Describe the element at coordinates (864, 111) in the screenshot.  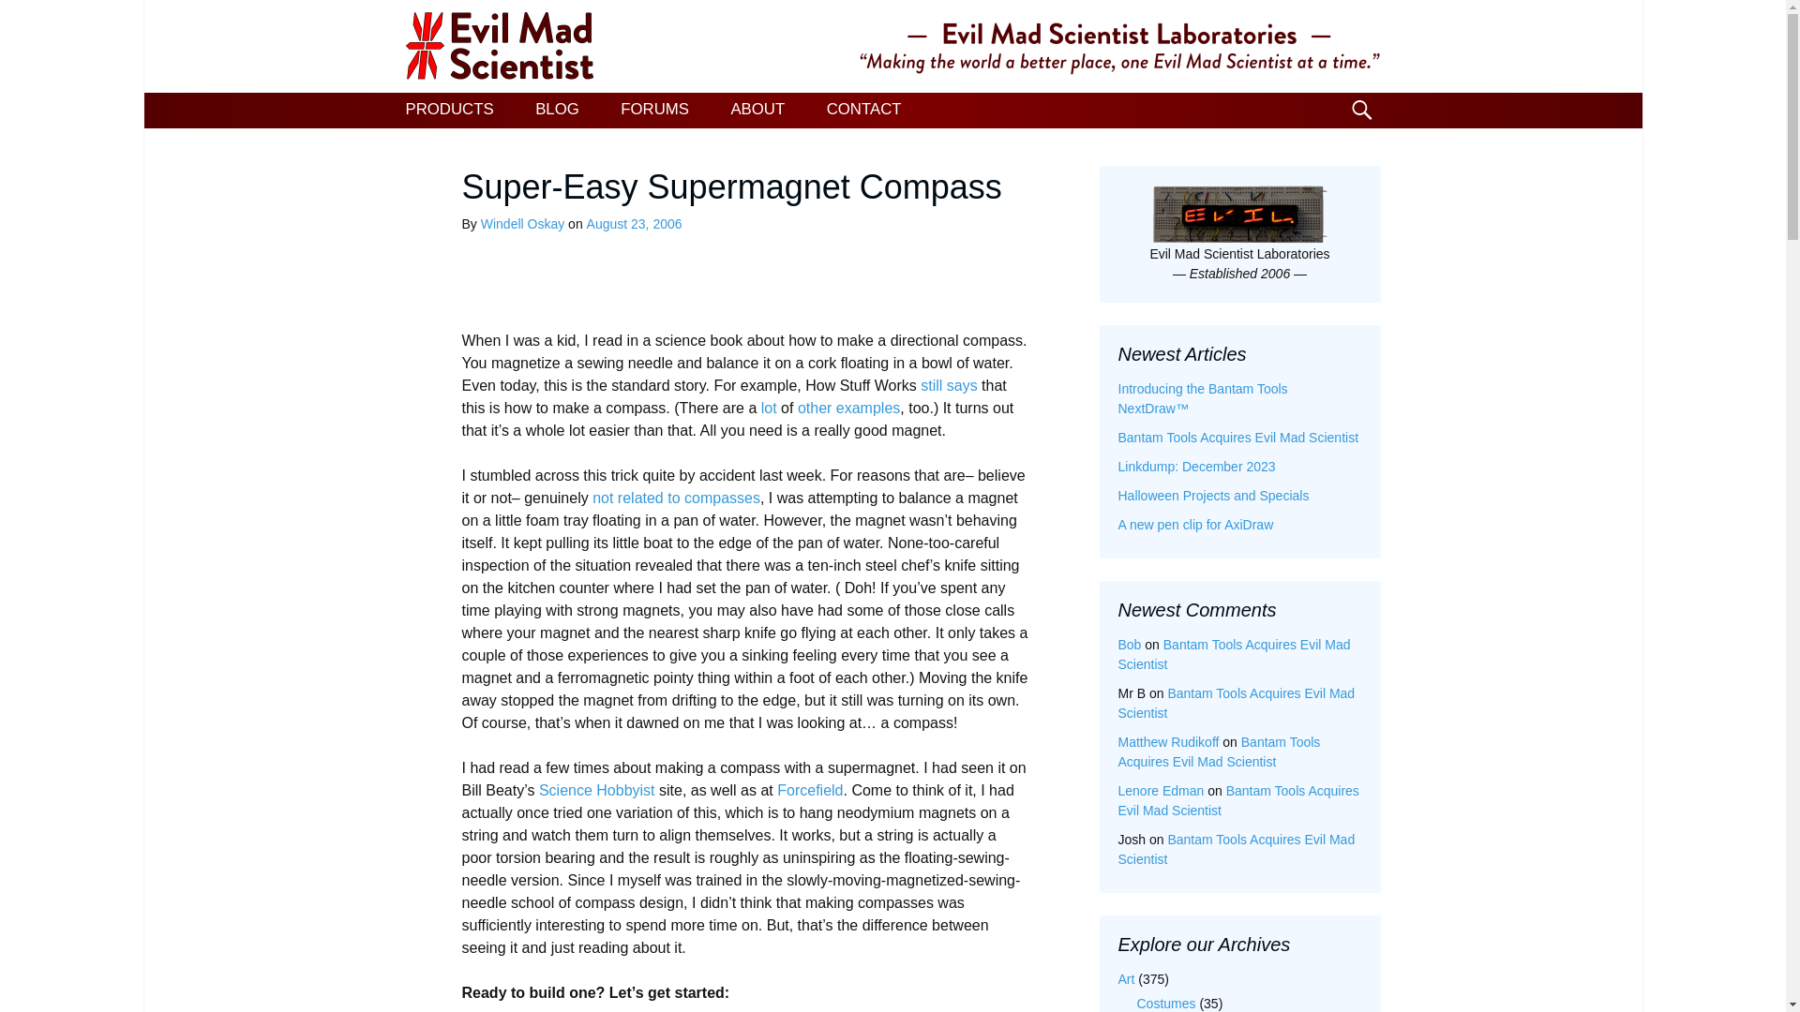
I see `CONTACT` at that location.